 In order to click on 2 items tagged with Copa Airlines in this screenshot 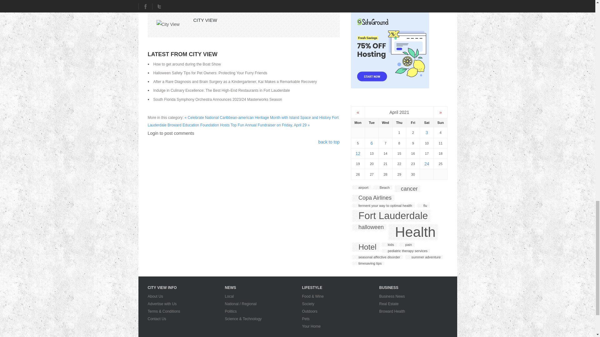, I will do `click(373, 198)`.